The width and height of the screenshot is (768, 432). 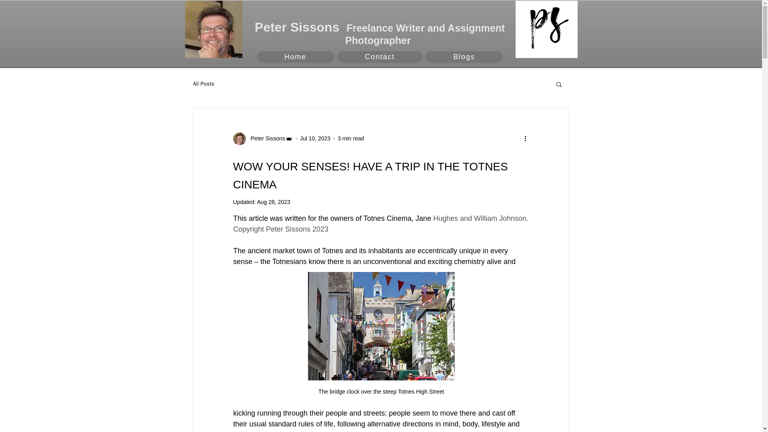 What do you see at coordinates (315, 138) in the screenshot?
I see `Jul 10, 2023` at bounding box center [315, 138].